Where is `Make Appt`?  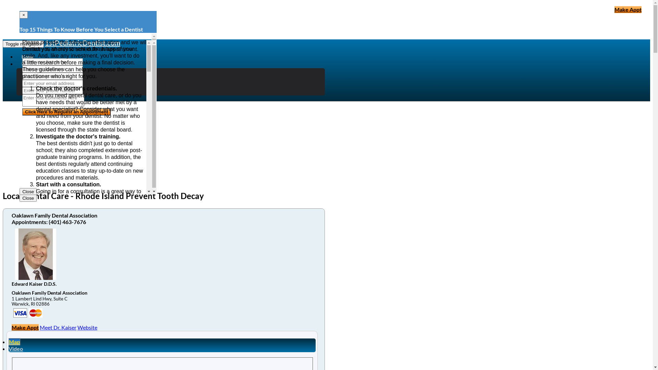 Make Appt is located at coordinates (25, 328).